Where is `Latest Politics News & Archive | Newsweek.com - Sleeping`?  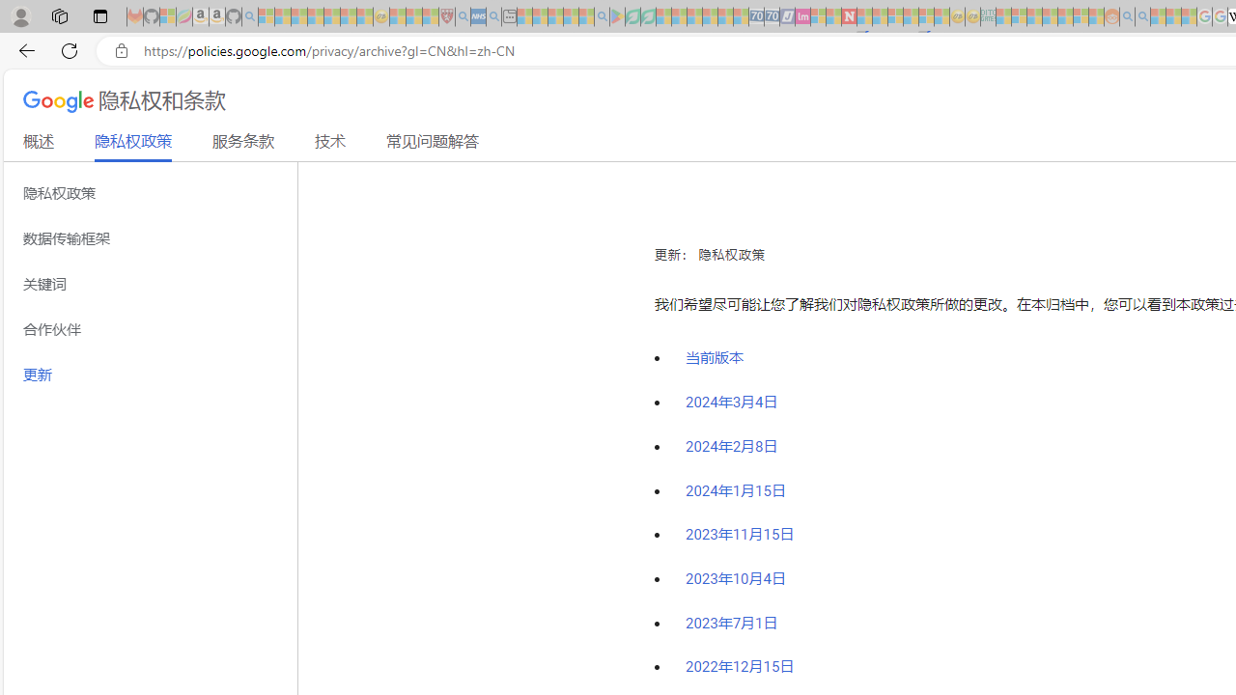
Latest Politics News & Archive | Newsweek.com - Sleeping is located at coordinates (849, 17).